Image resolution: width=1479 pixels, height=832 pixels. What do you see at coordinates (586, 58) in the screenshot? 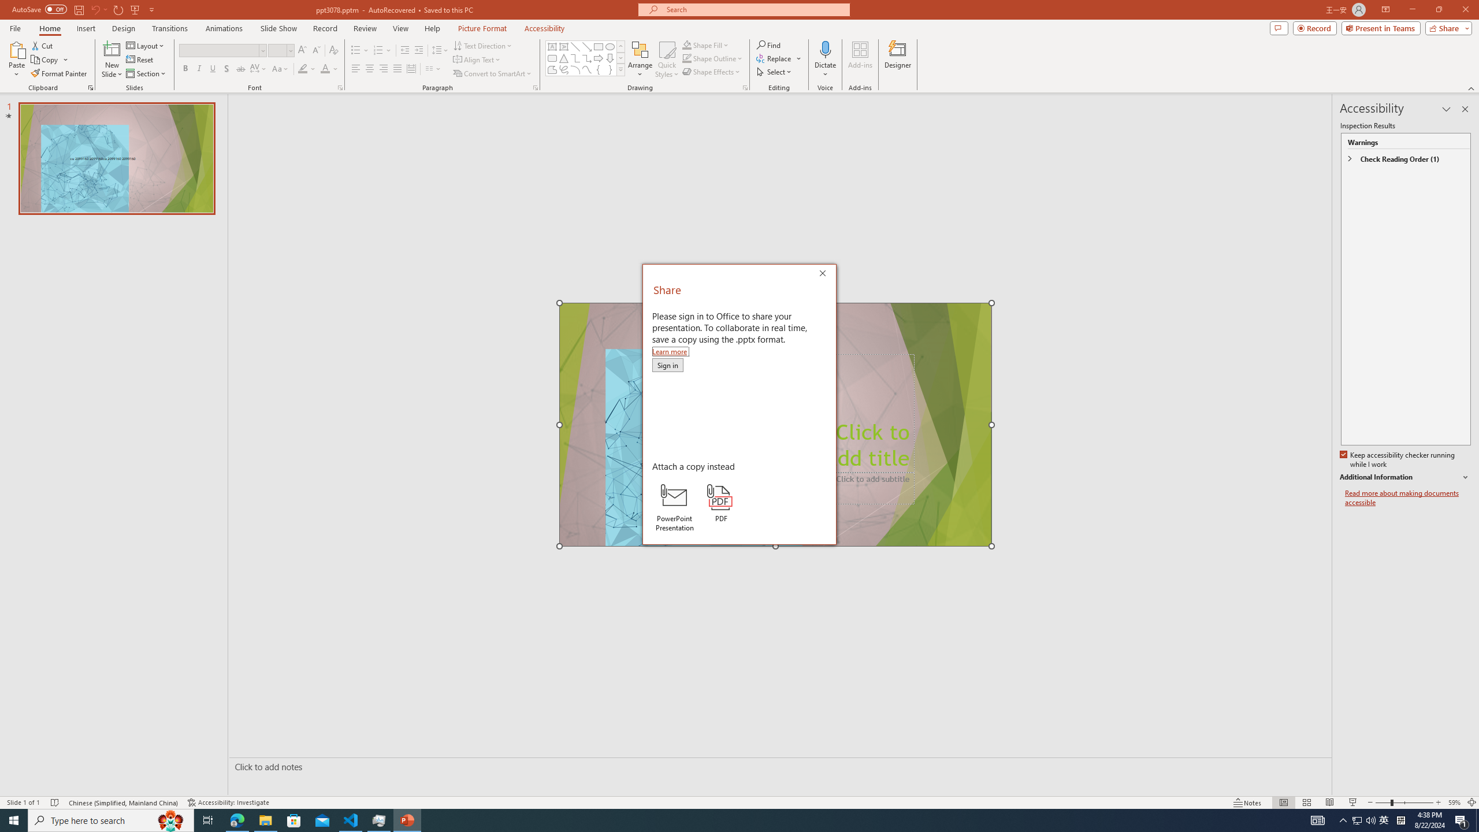
I see `AutomationID: ShapesInsertGallery` at bounding box center [586, 58].